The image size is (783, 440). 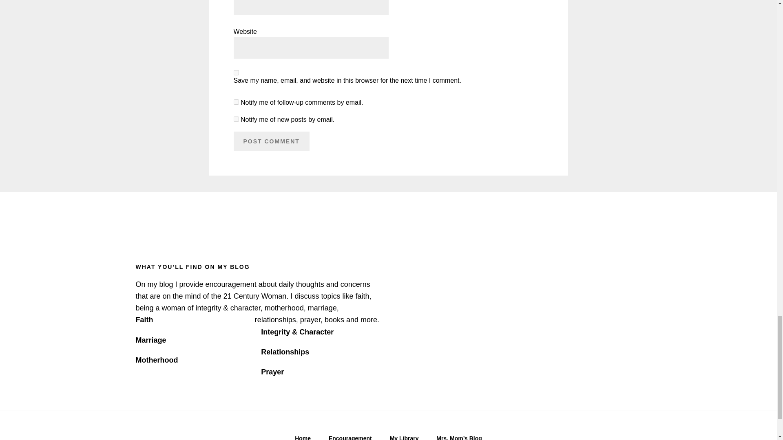 I want to click on Faith, so click(x=144, y=319).